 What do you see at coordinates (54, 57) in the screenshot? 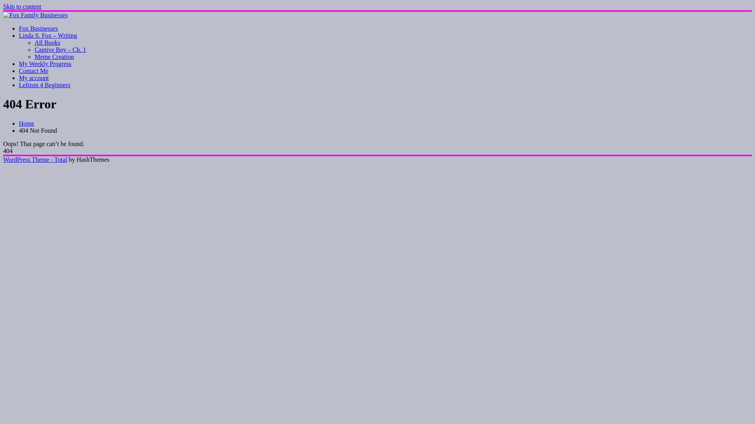
I see `Meme Creation` at bounding box center [54, 57].